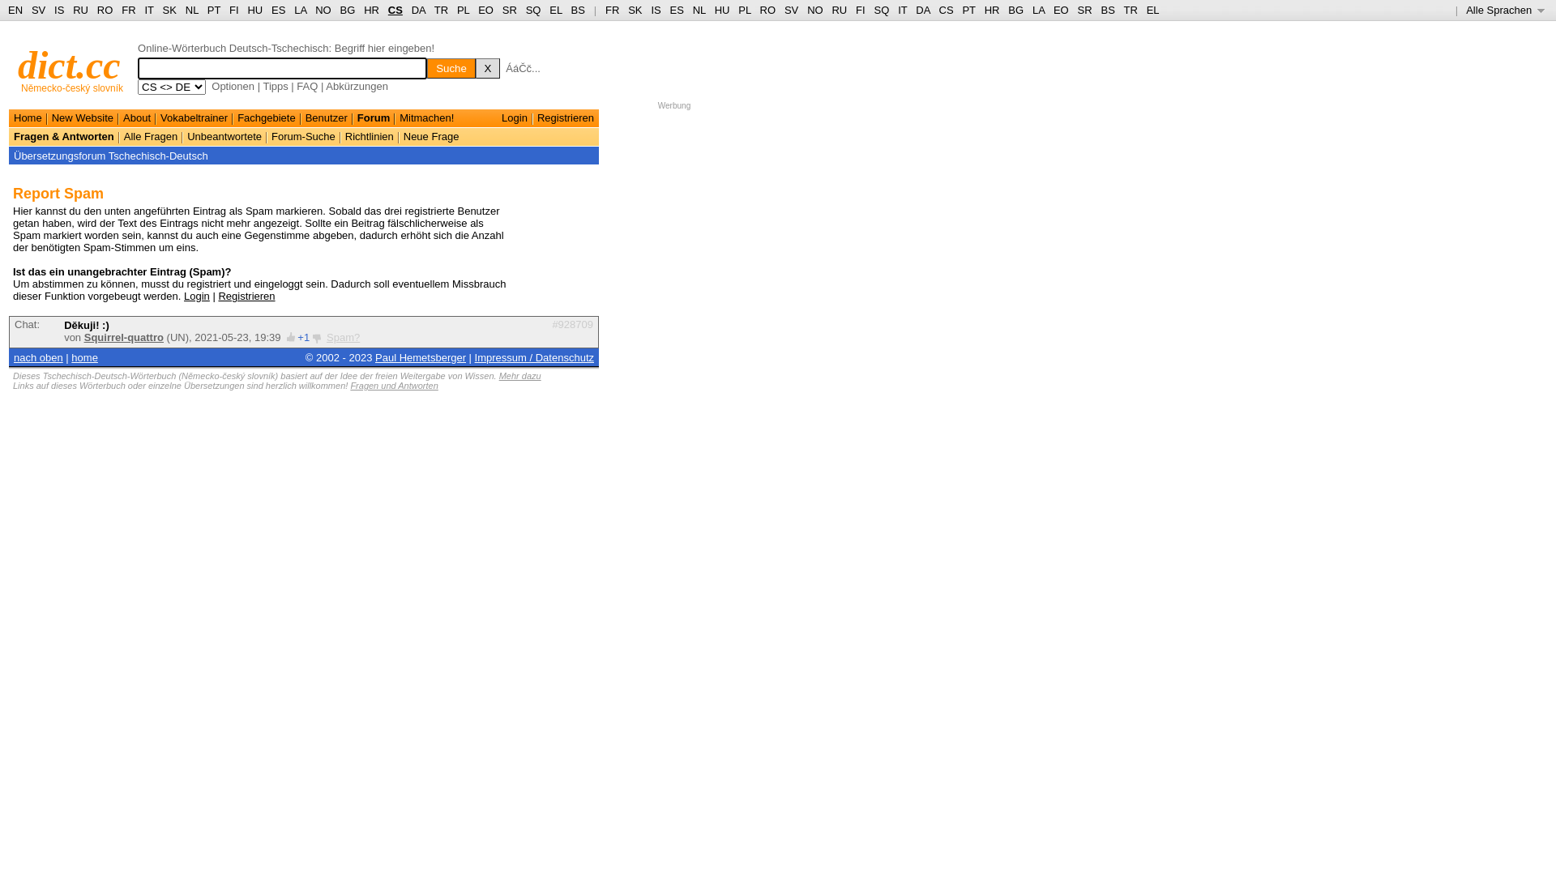  Describe the element at coordinates (768, 10) in the screenshot. I see `RO` at that location.